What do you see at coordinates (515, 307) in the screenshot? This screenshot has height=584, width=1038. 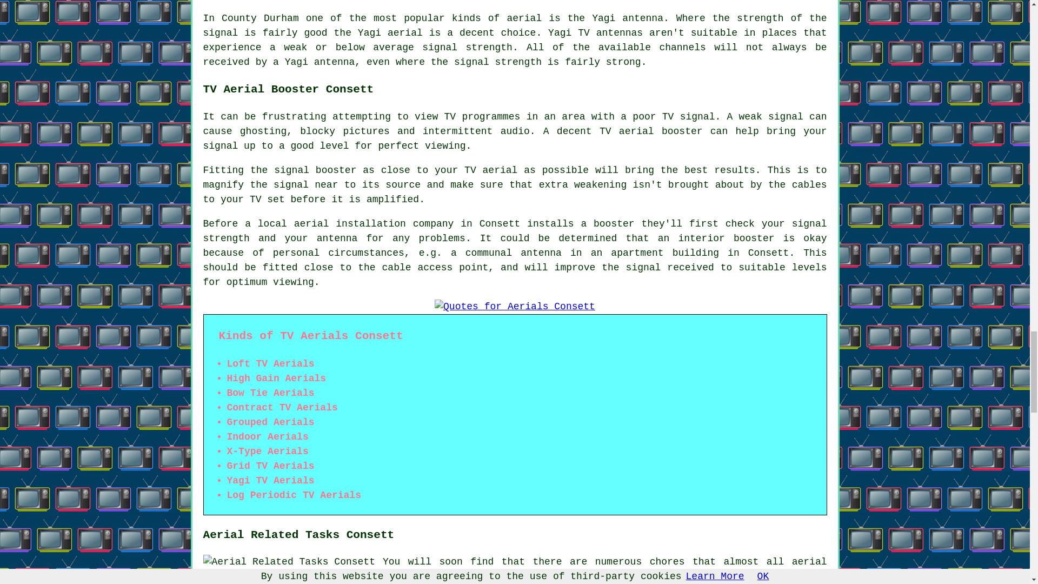 I see `Quotes for Aerials Consett` at bounding box center [515, 307].